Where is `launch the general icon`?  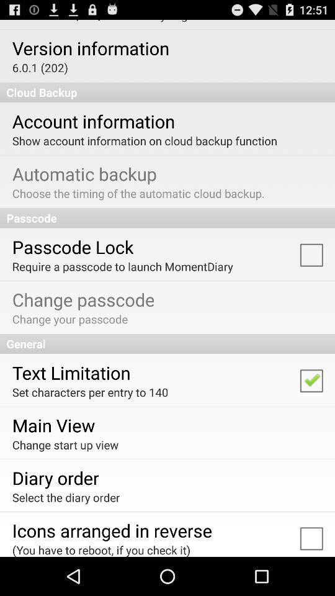 launch the general icon is located at coordinates (167, 344).